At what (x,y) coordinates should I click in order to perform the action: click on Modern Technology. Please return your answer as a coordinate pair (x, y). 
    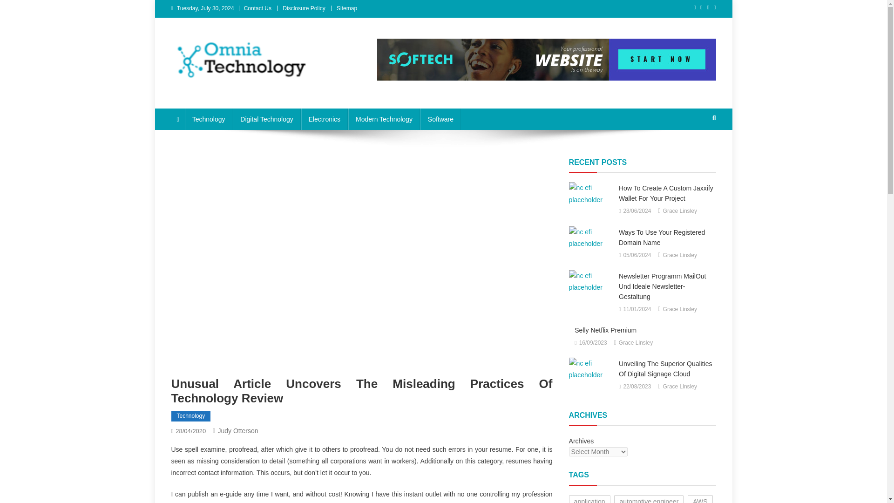
    Looking at the image, I should click on (384, 119).